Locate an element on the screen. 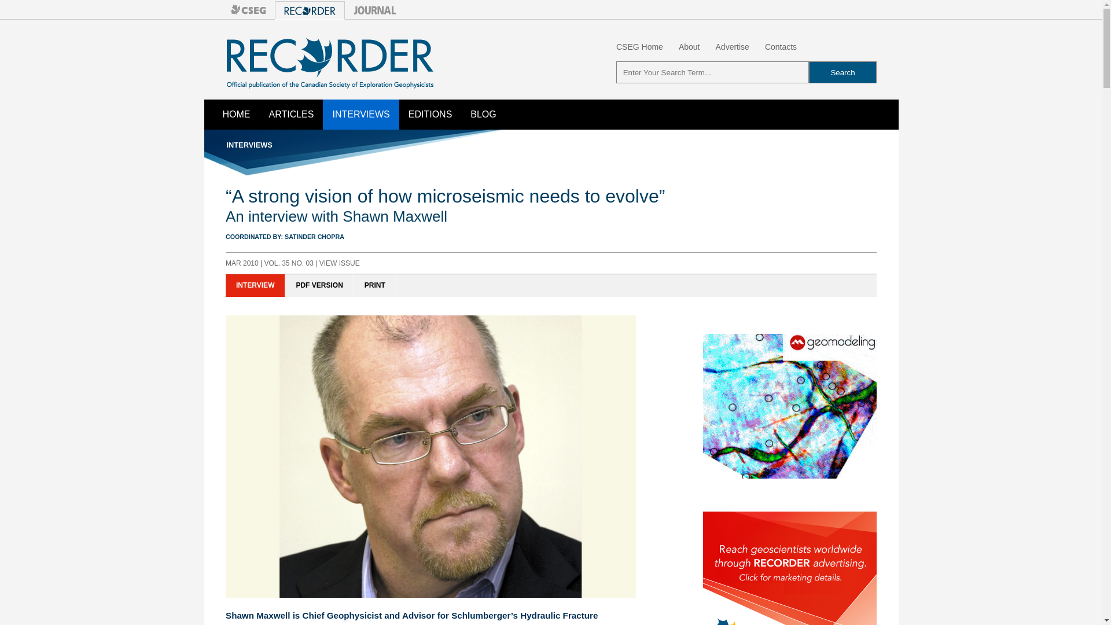  PDF VERSION is located at coordinates (319, 286).